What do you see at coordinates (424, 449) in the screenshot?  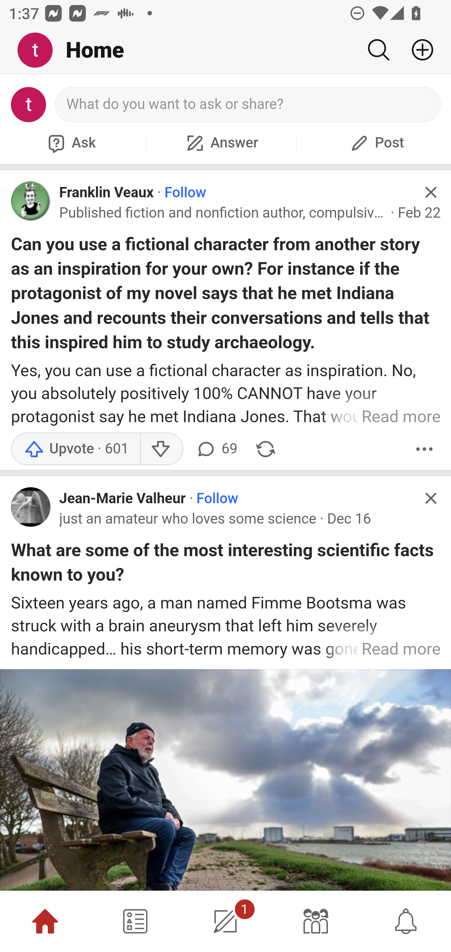 I see `More` at bounding box center [424, 449].